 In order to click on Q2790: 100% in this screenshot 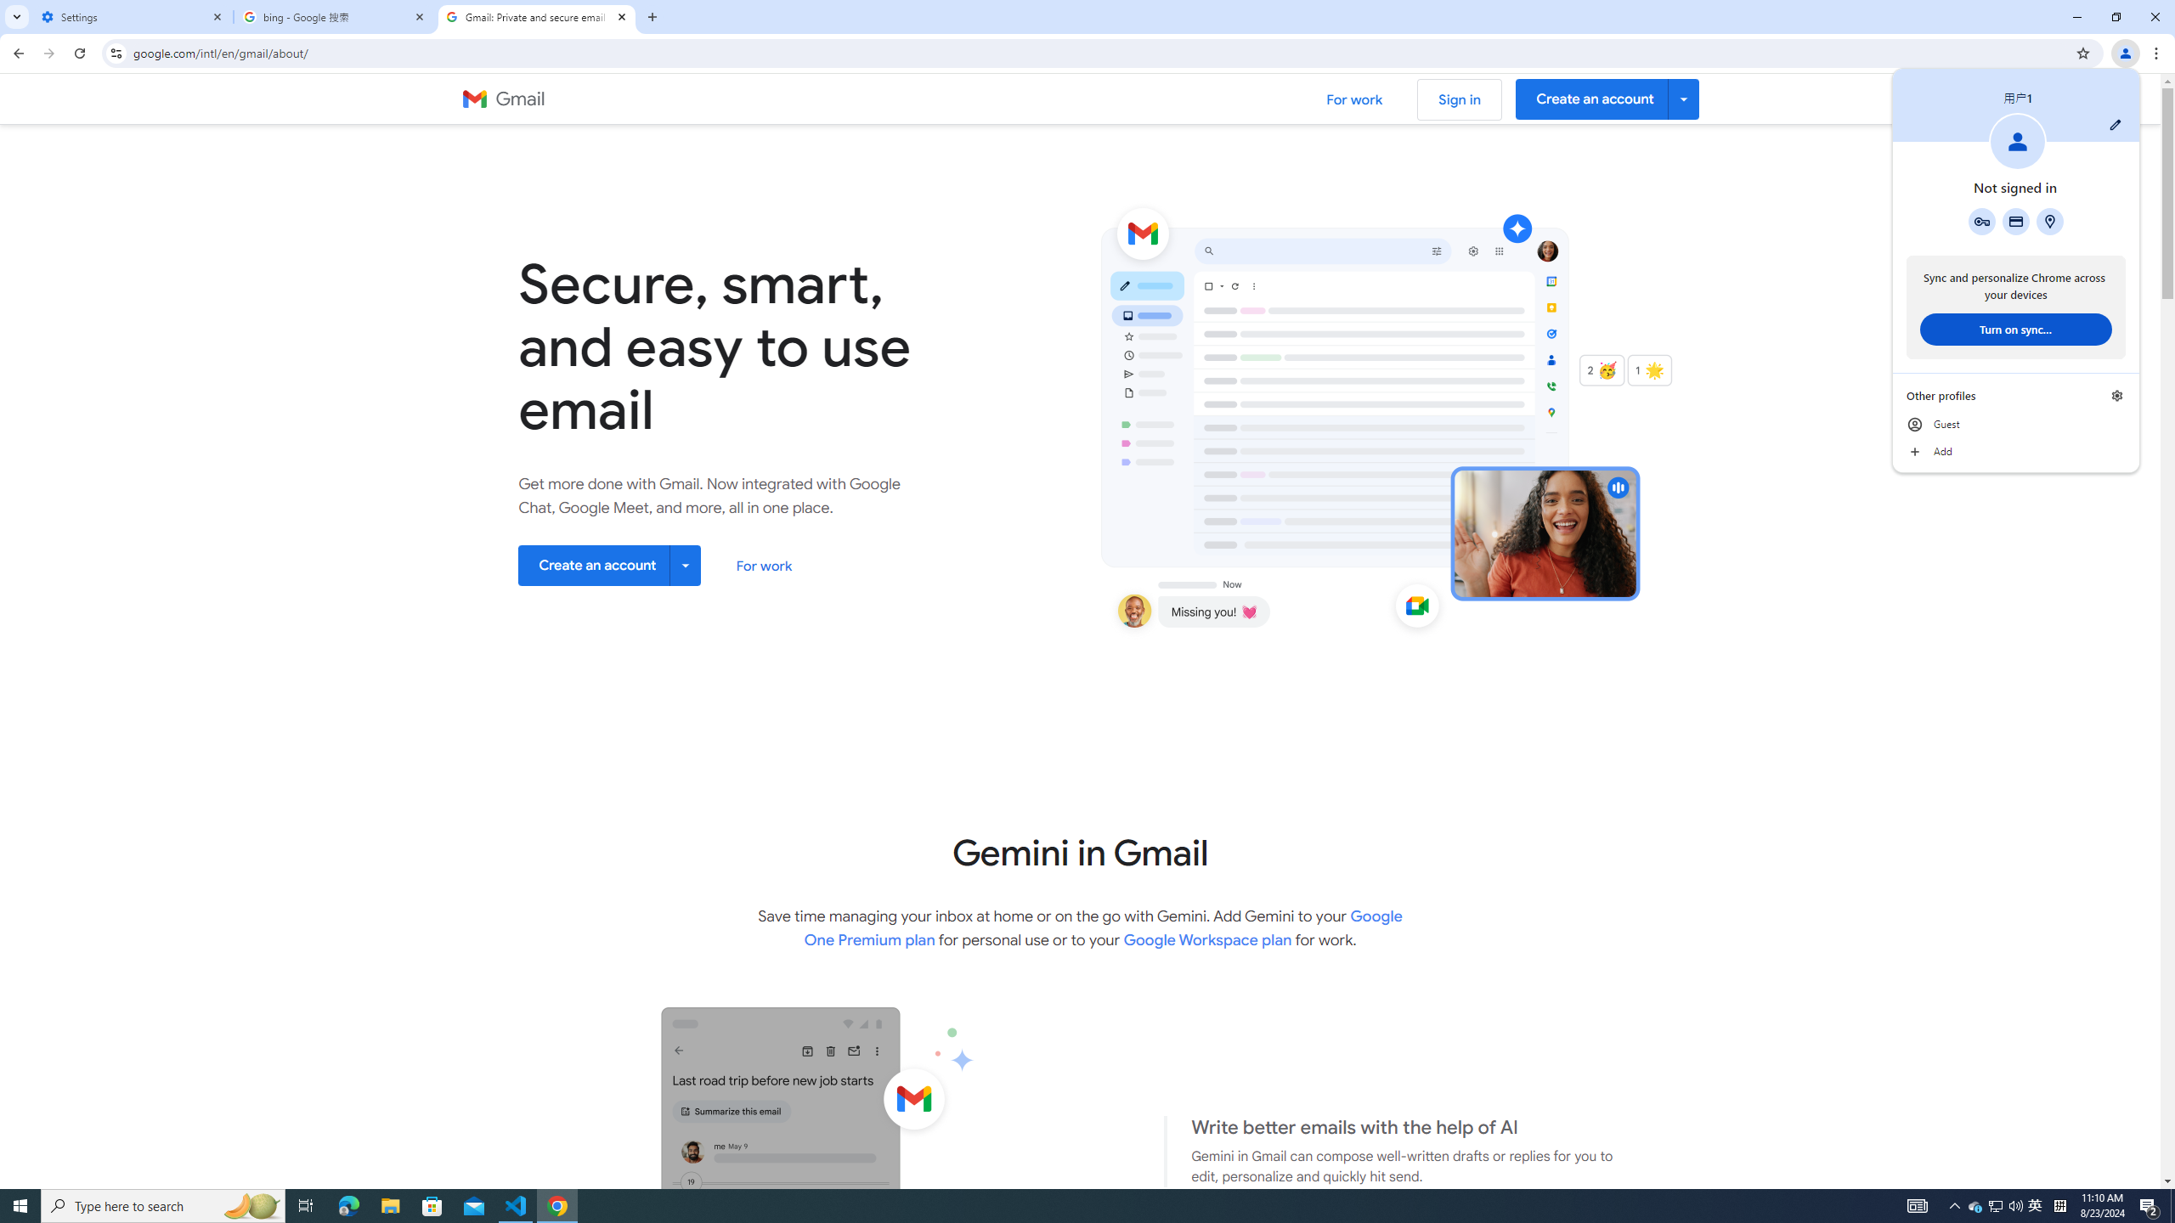, I will do `click(2015, 1206)`.